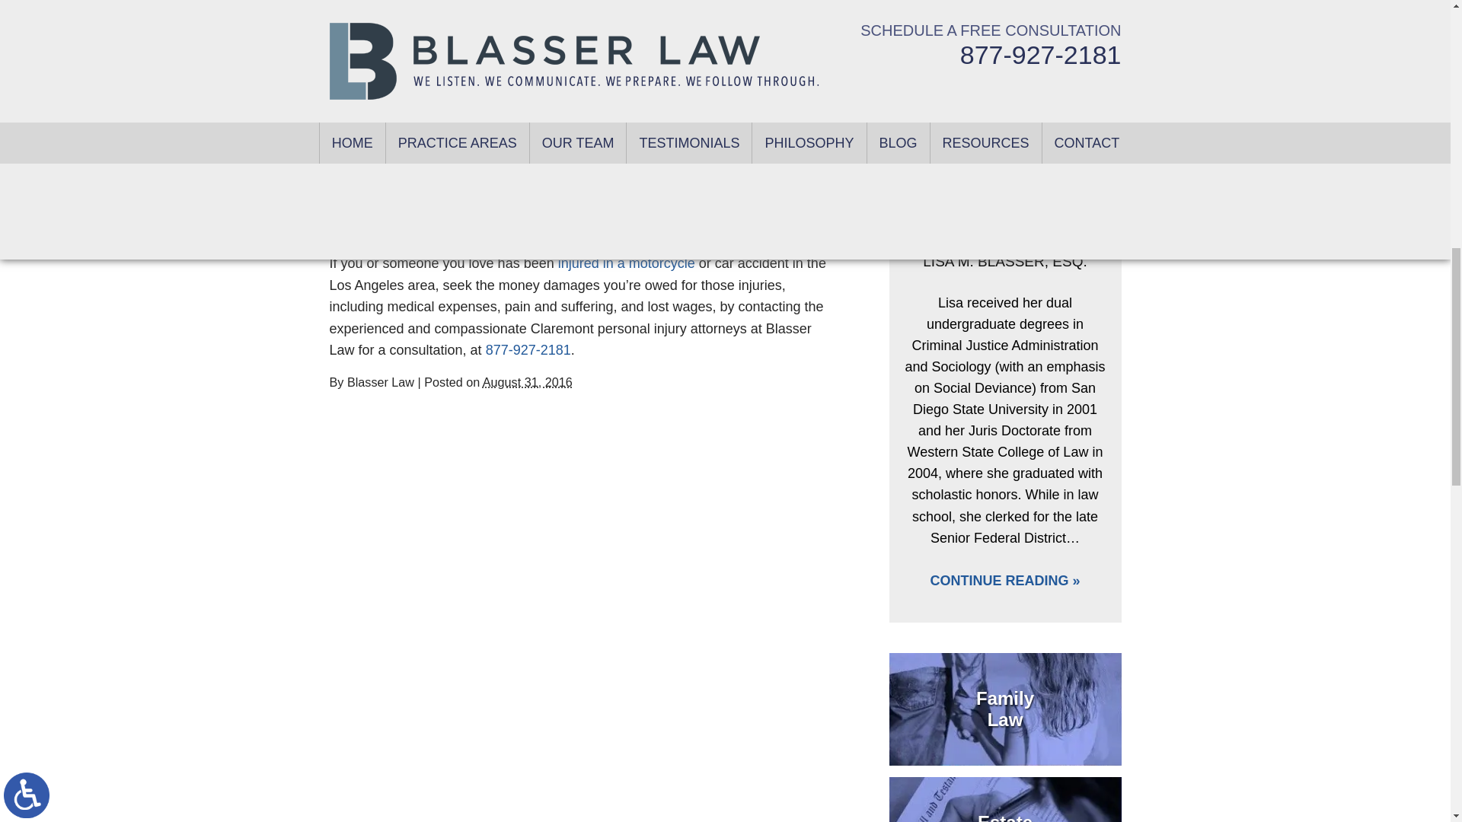 The image size is (1462, 822). What do you see at coordinates (1005, 709) in the screenshot?
I see `Family Law Attorney` at bounding box center [1005, 709].